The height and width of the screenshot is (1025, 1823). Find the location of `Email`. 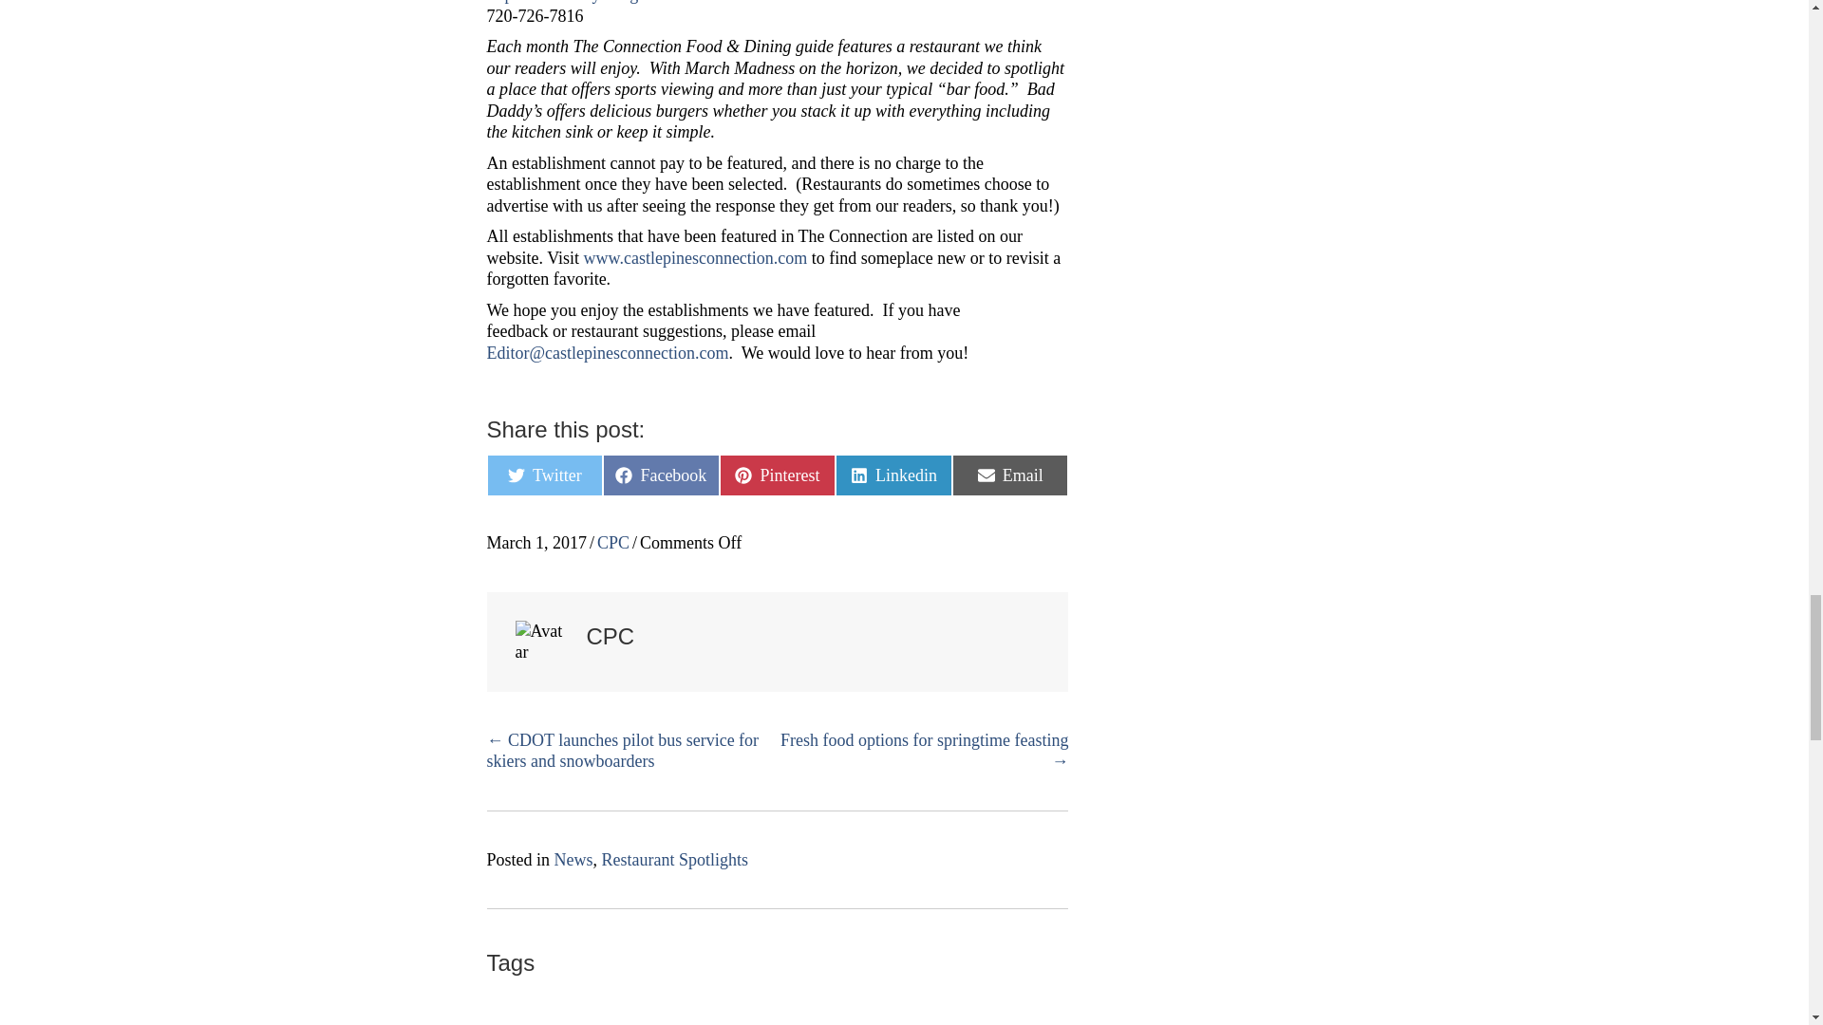

Email is located at coordinates (1010, 475).